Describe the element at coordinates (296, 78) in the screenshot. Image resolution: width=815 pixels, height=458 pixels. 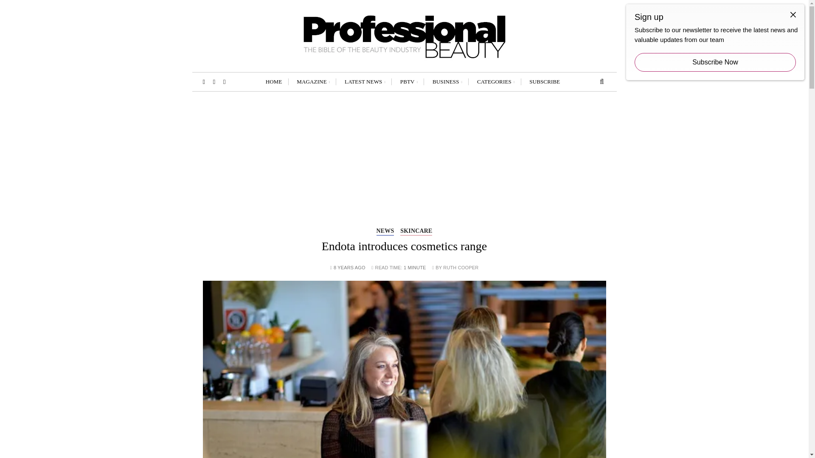
I see `Professional Beauty` at that location.